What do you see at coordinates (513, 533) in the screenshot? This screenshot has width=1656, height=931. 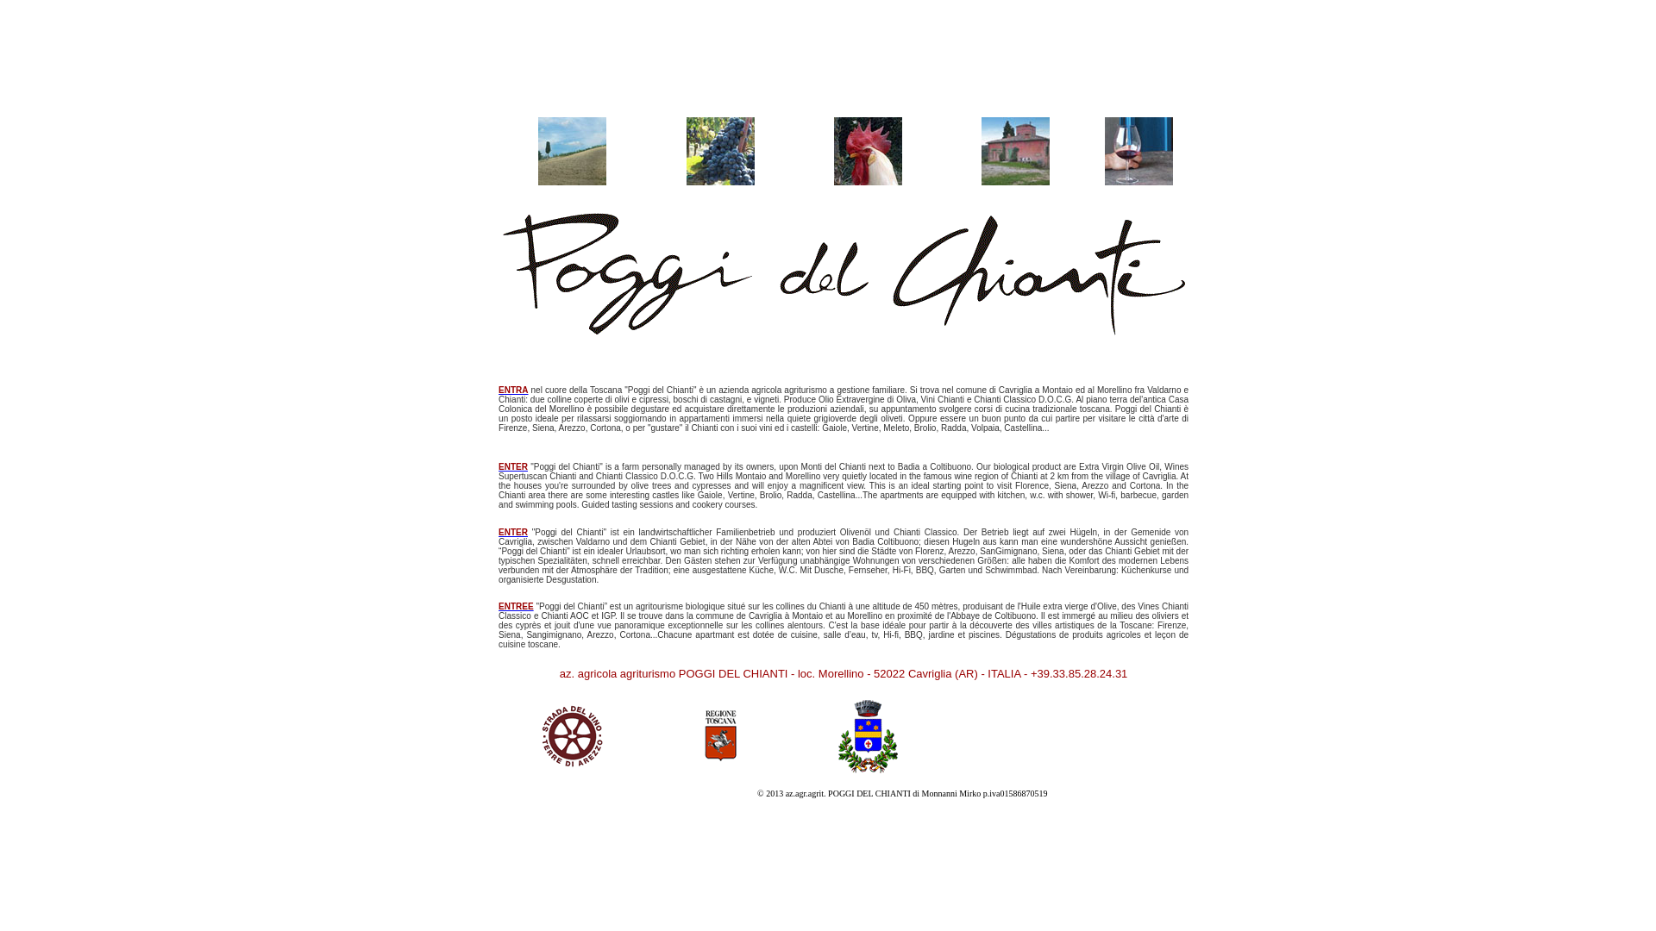 I see `ENTER` at bounding box center [513, 533].